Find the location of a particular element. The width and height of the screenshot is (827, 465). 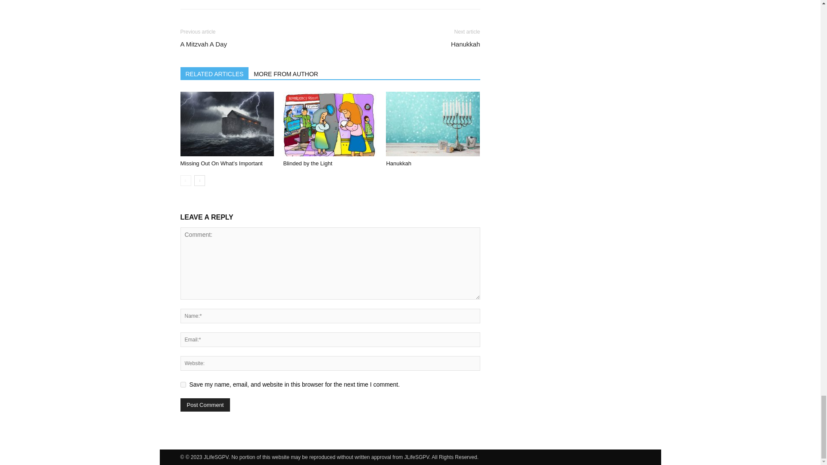

yes is located at coordinates (183, 384).